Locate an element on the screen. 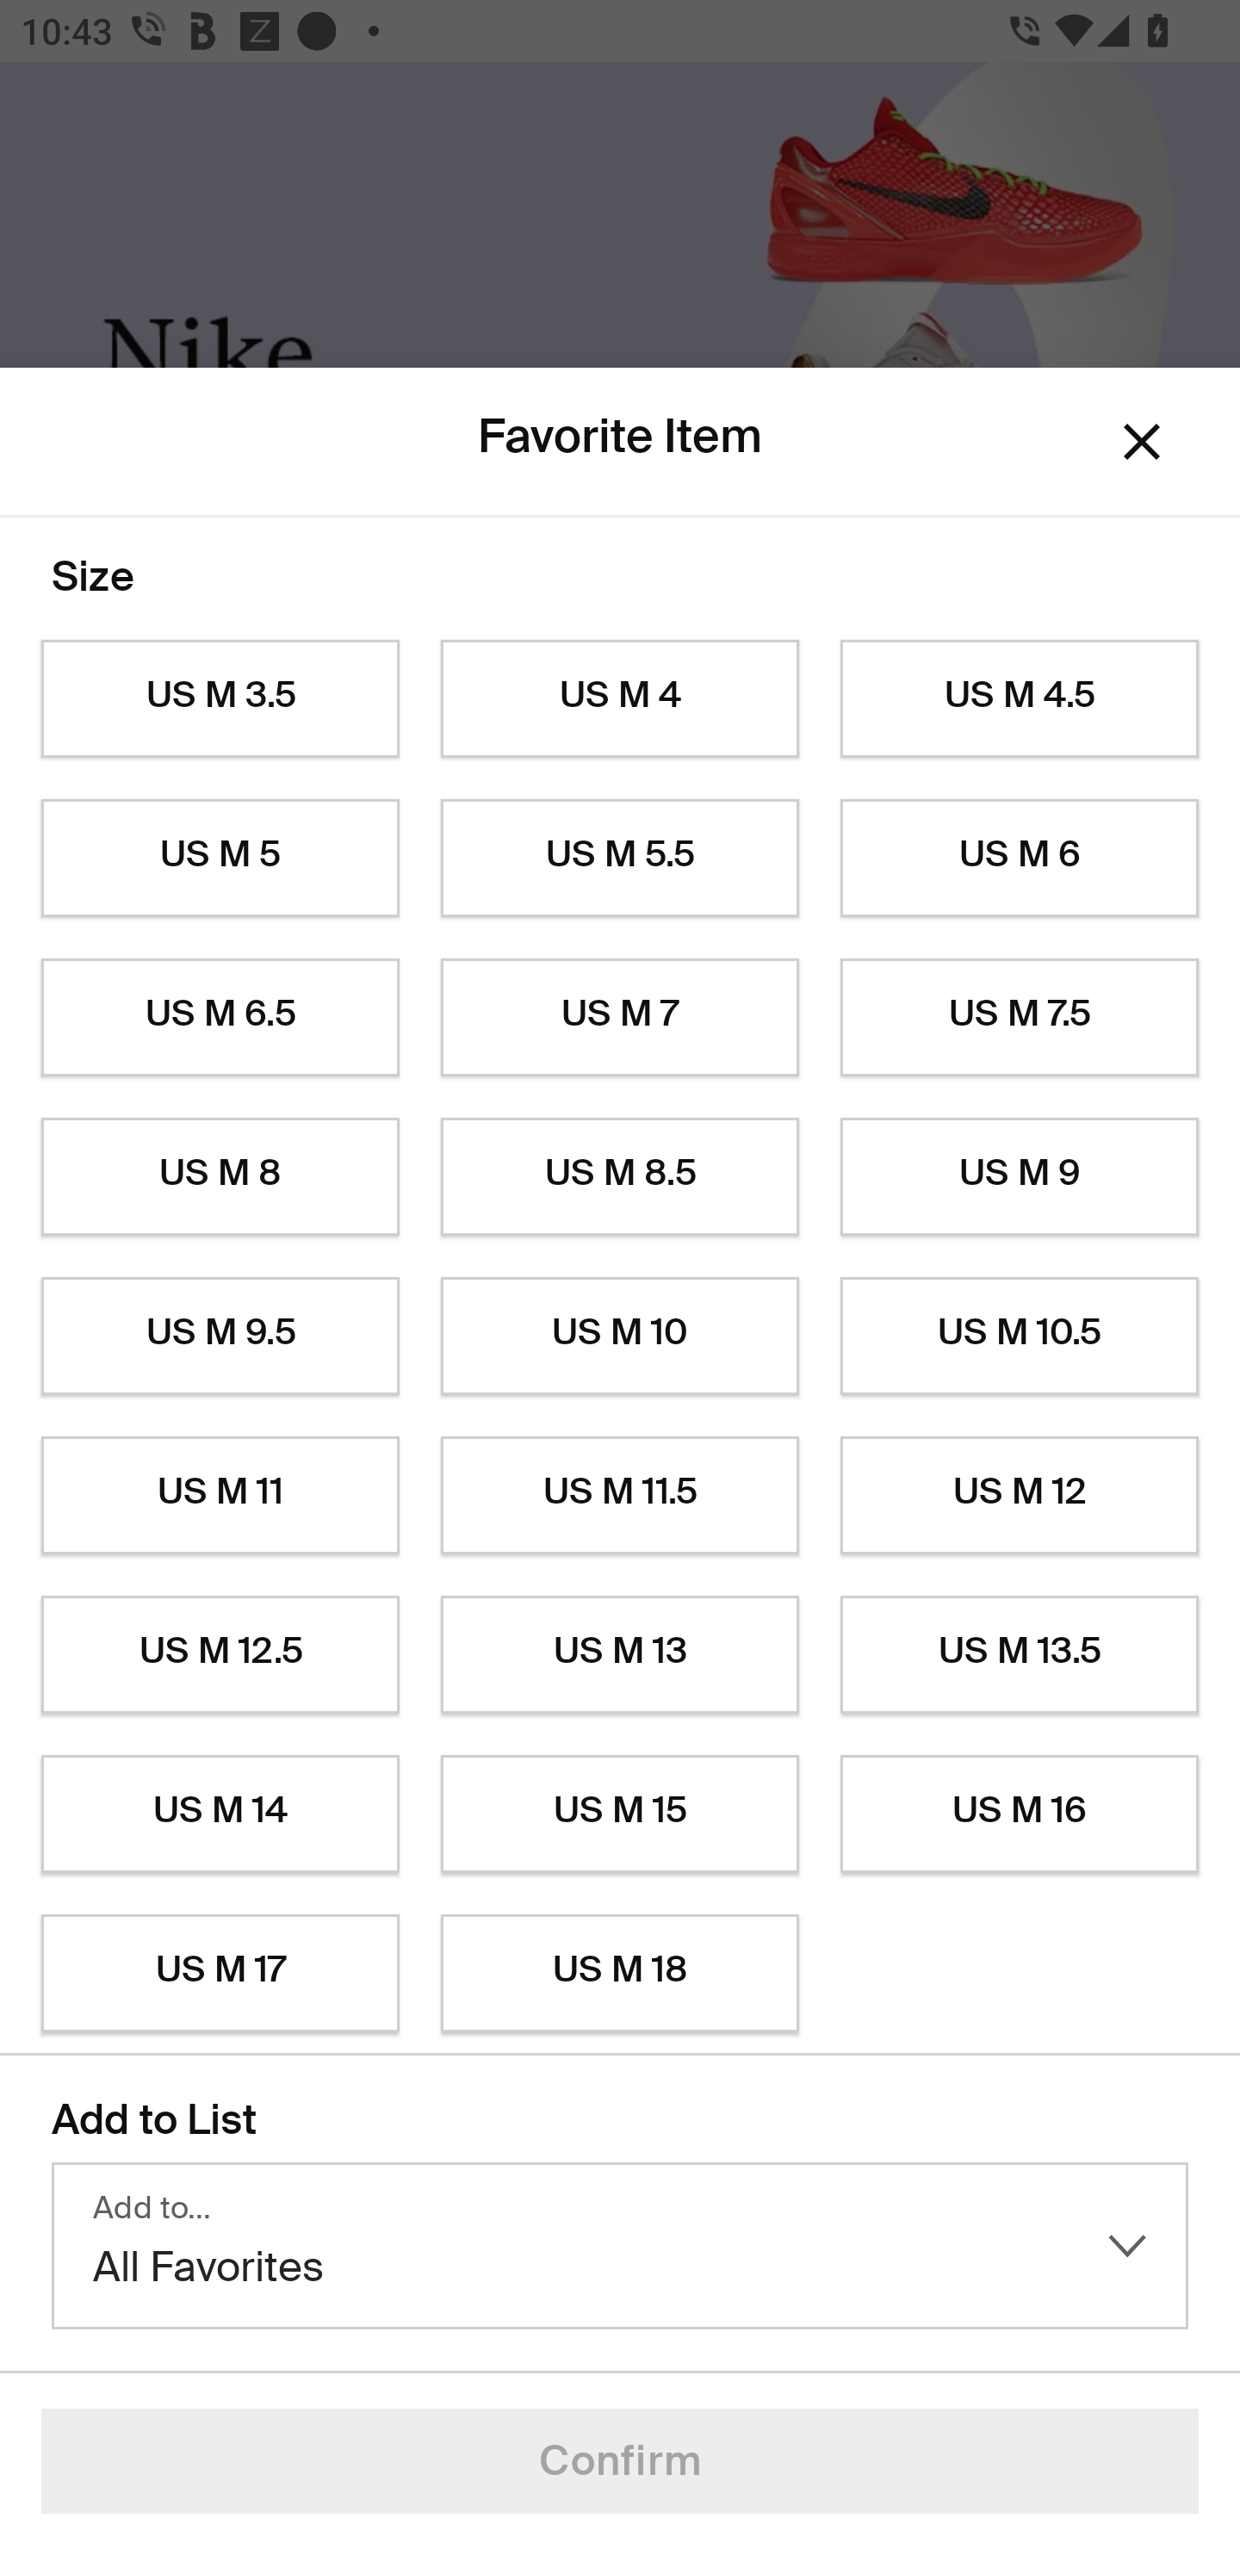 This screenshot has width=1240, height=2549. US M 18 is located at coordinates (620, 1974).